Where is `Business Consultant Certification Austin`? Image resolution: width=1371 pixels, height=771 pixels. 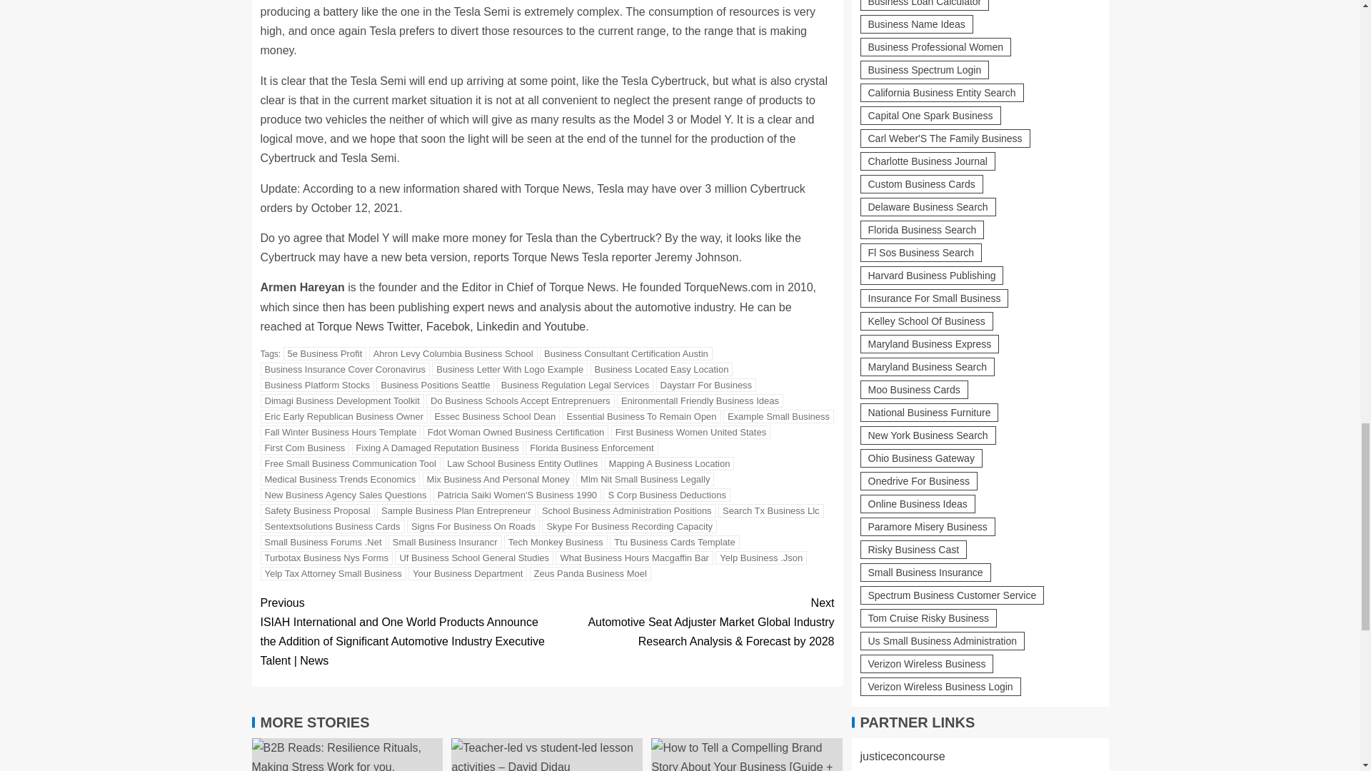 Business Consultant Certification Austin is located at coordinates (626, 354).